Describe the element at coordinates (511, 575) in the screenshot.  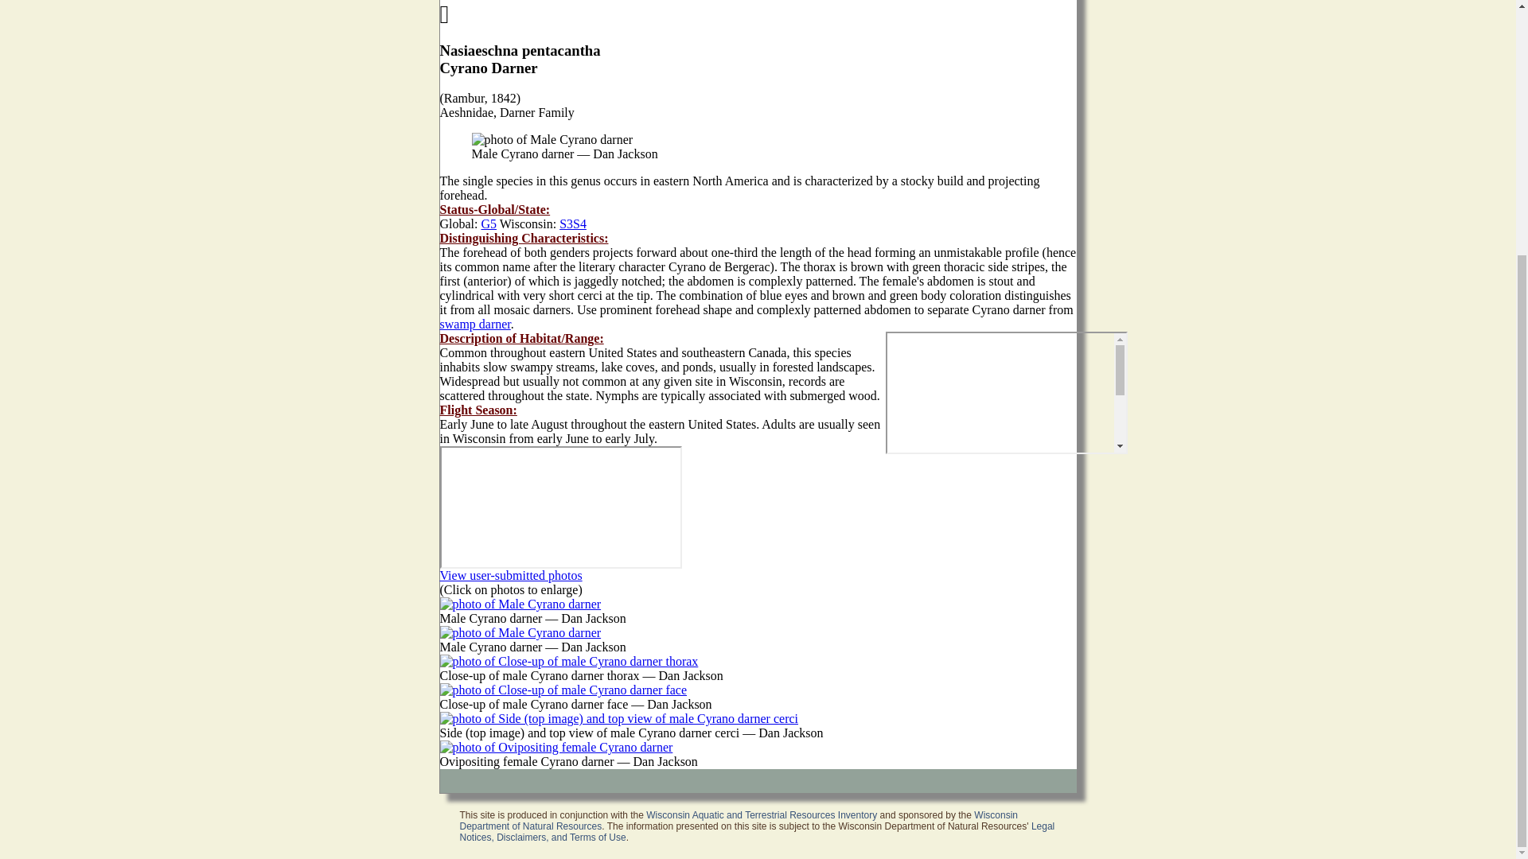
I see `View user-submitted photos` at that location.